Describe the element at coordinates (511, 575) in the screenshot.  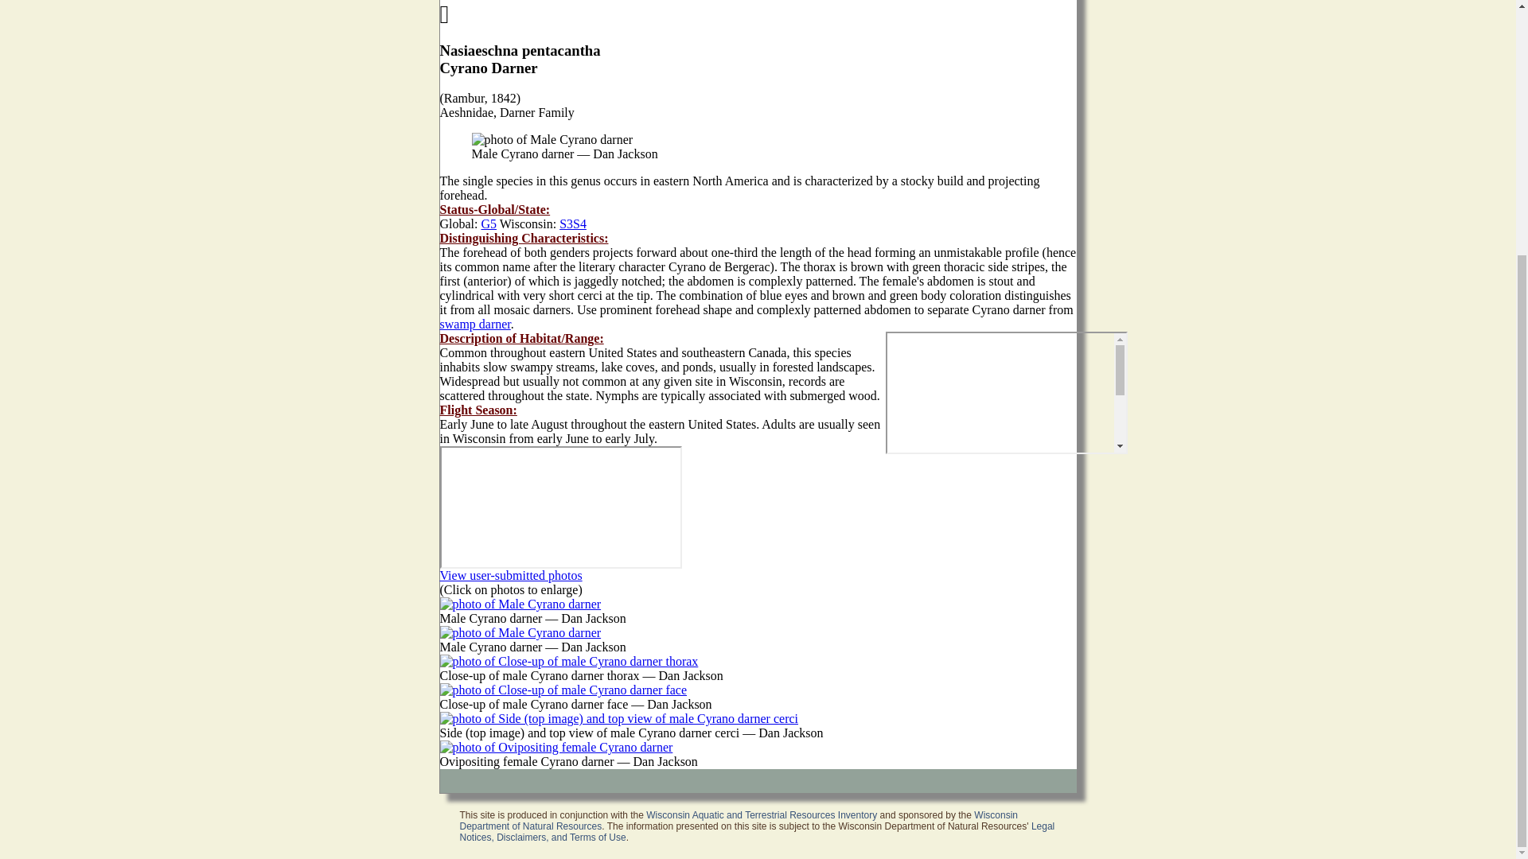
I see `View user-submitted photos` at that location.